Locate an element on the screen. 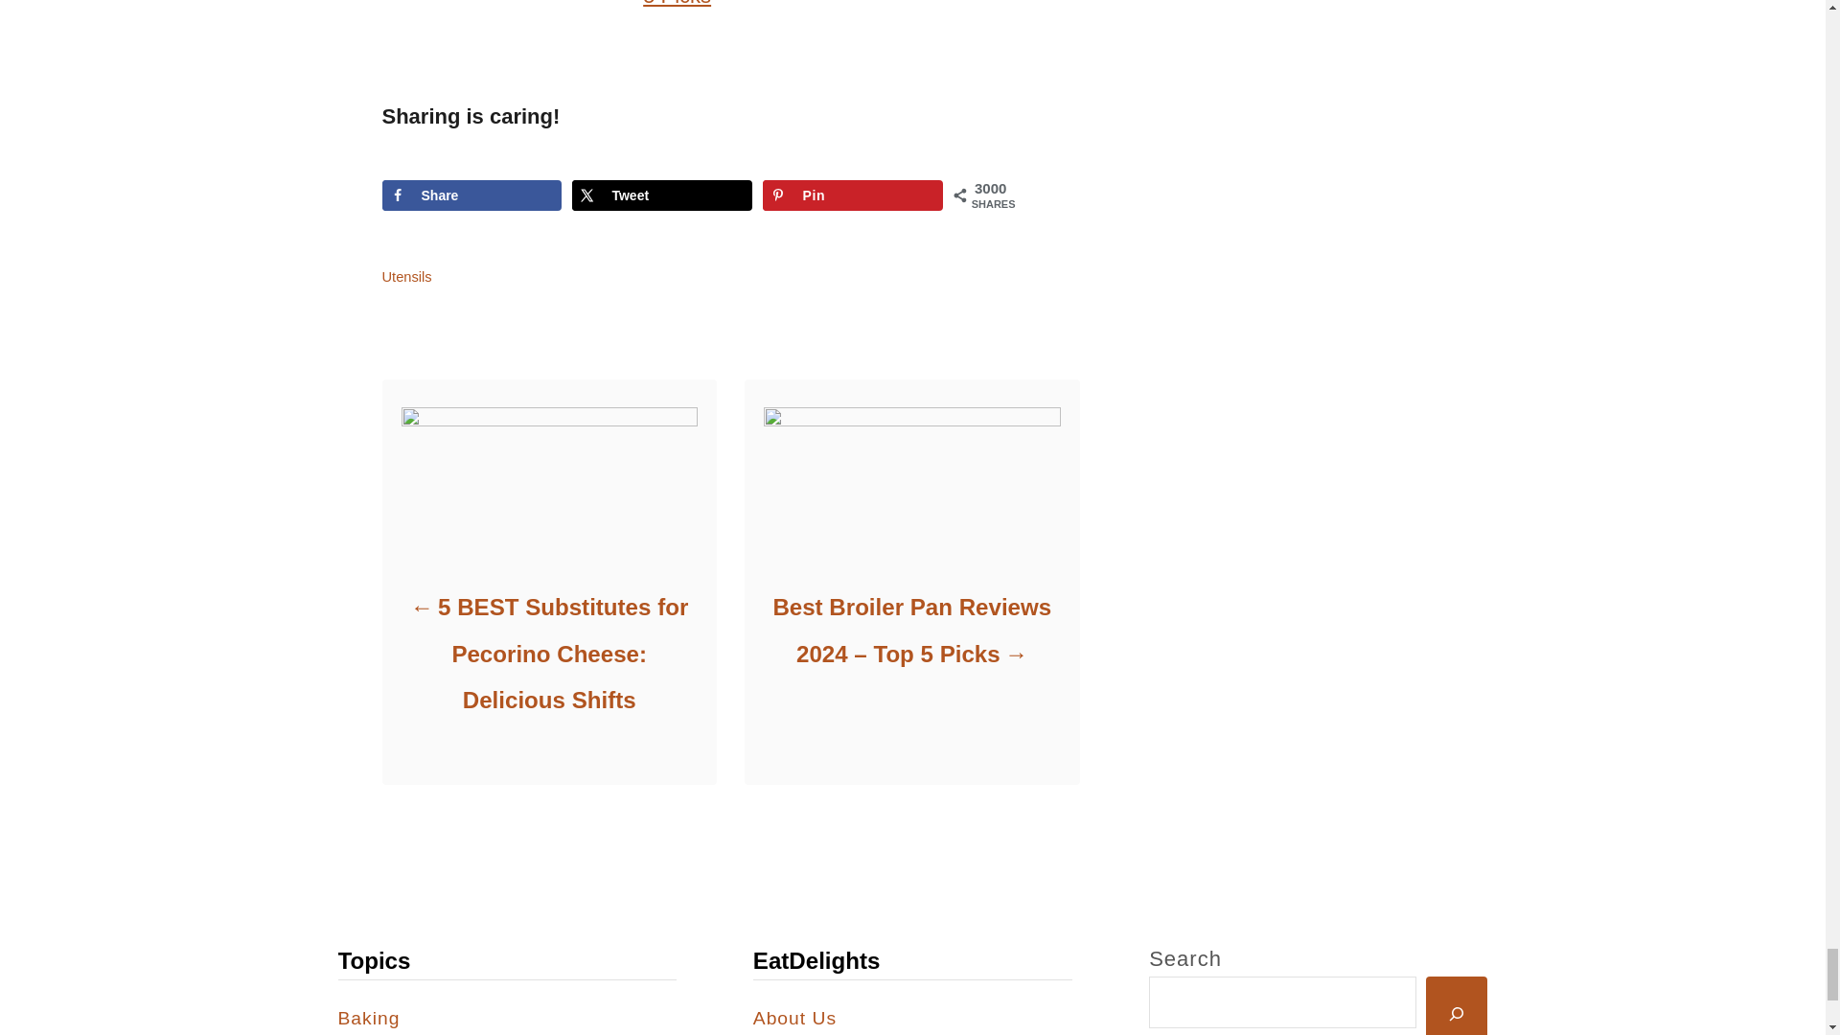 The image size is (1840, 1035). Share on Facebook is located at coordinates (471, 195).